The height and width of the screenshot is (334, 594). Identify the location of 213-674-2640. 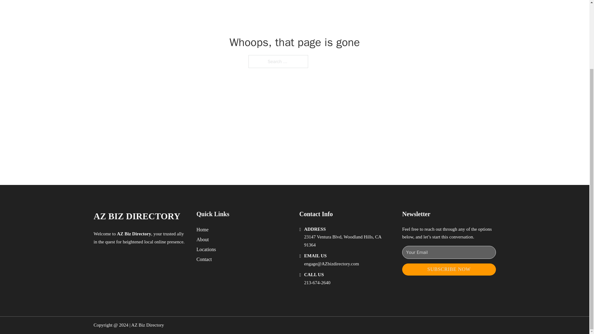
(317, 283).